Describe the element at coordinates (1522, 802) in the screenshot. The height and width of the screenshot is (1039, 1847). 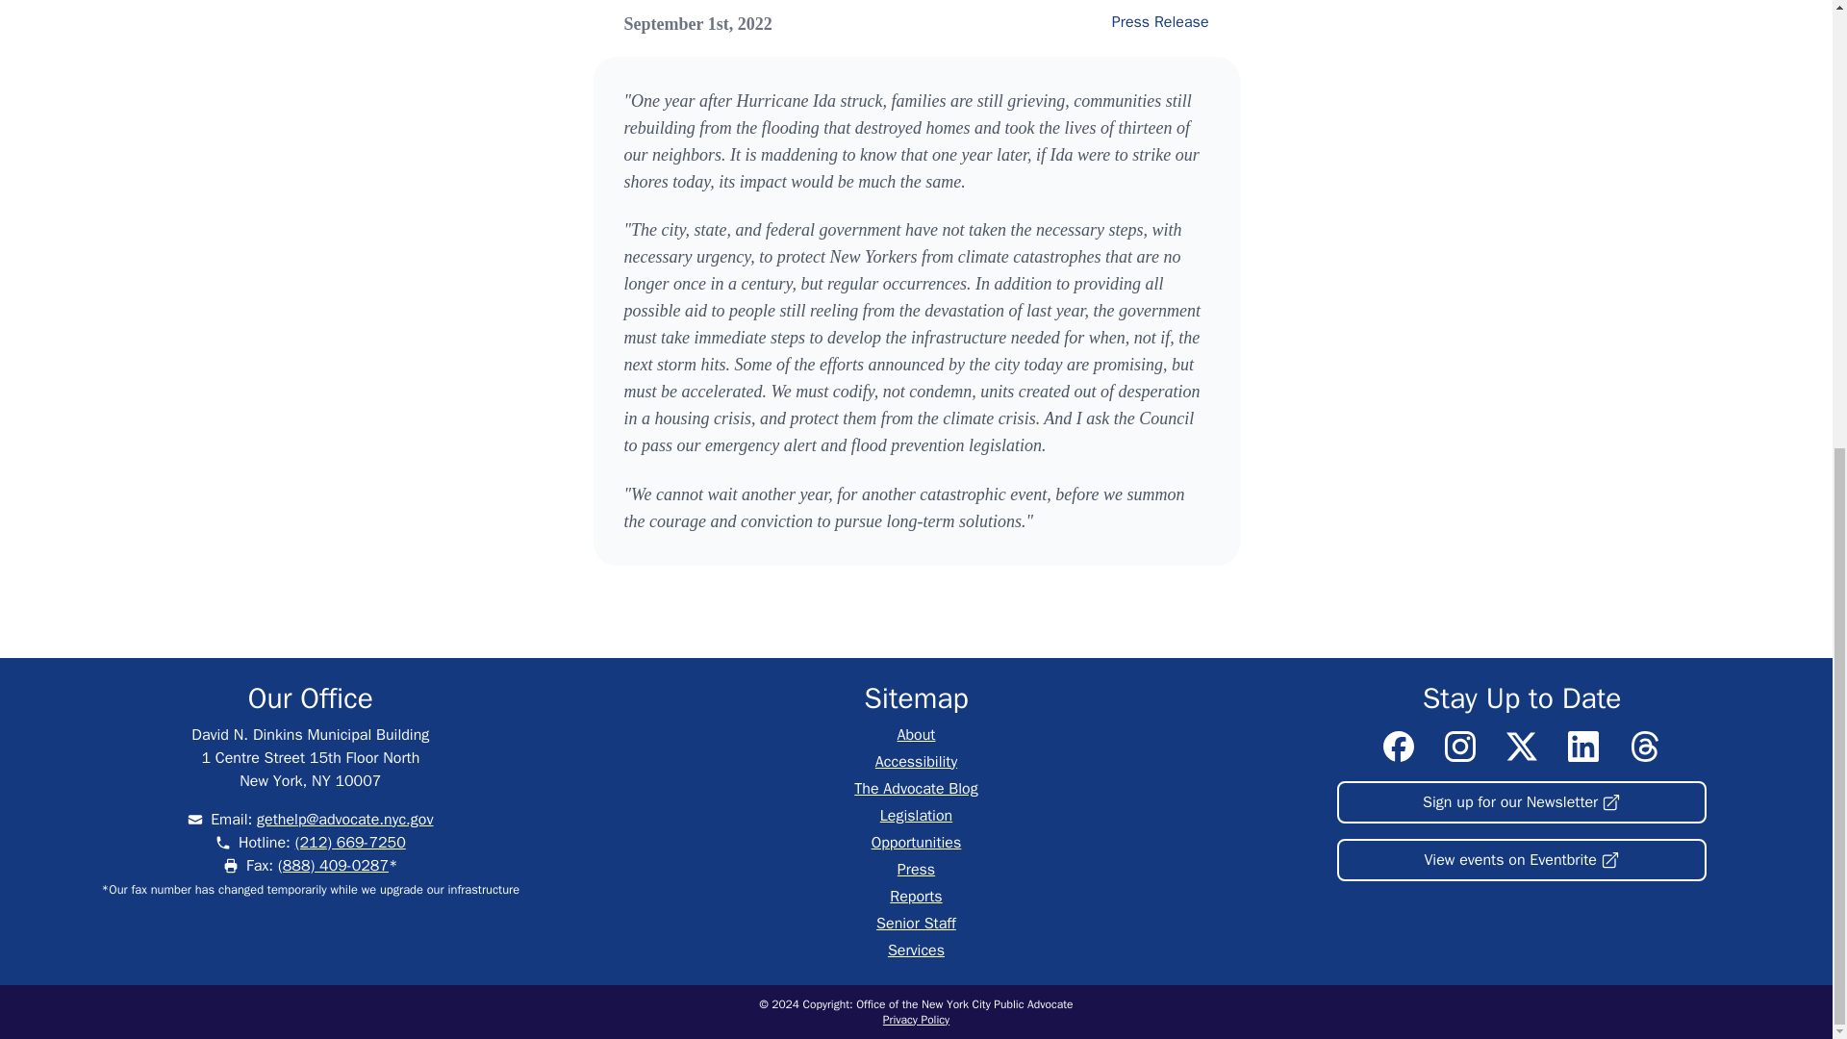
I see `Sign up for our Newsletter` at that location.